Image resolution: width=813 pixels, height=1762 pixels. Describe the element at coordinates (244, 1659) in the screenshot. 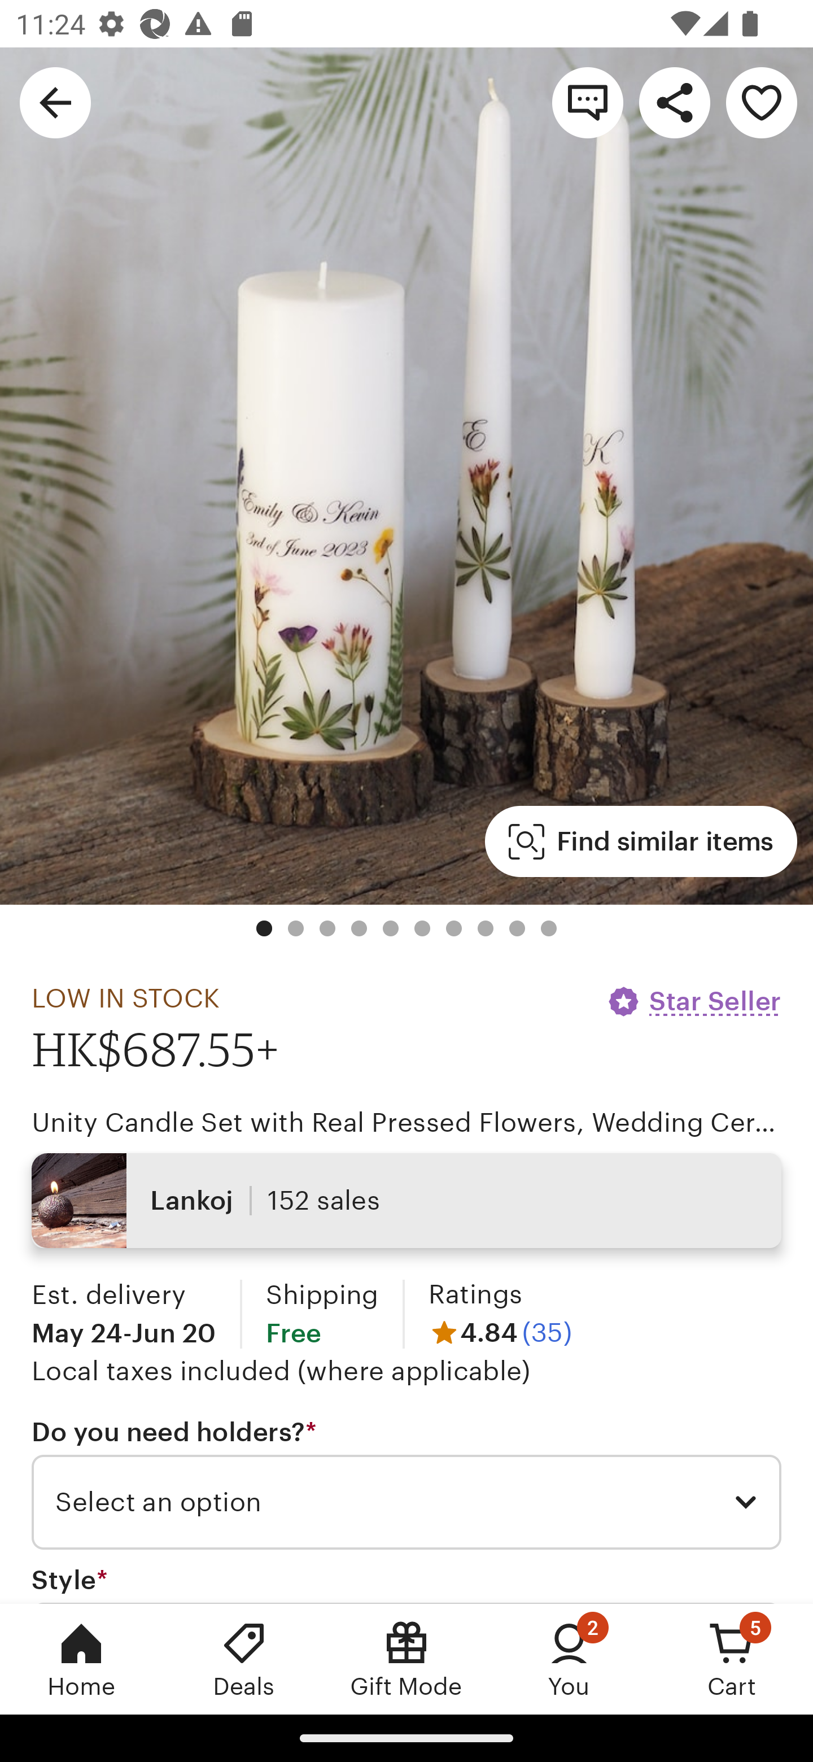

I see `Deals` at that location.